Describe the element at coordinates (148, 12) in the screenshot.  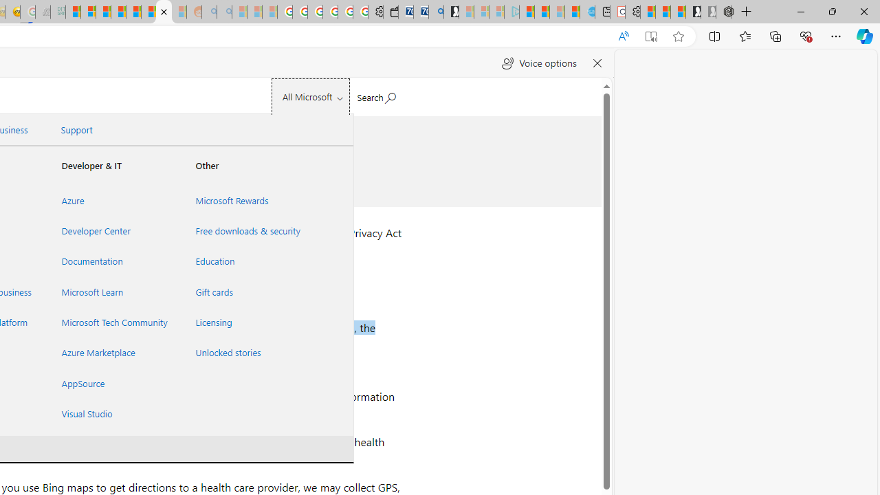
I see `Kinda Frugal - MSN` at that location.